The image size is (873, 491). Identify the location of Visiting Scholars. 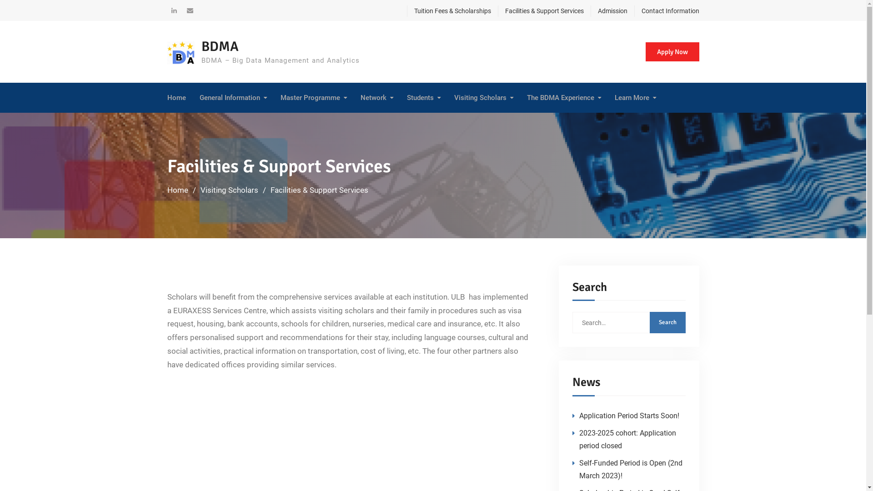
(229, 190).